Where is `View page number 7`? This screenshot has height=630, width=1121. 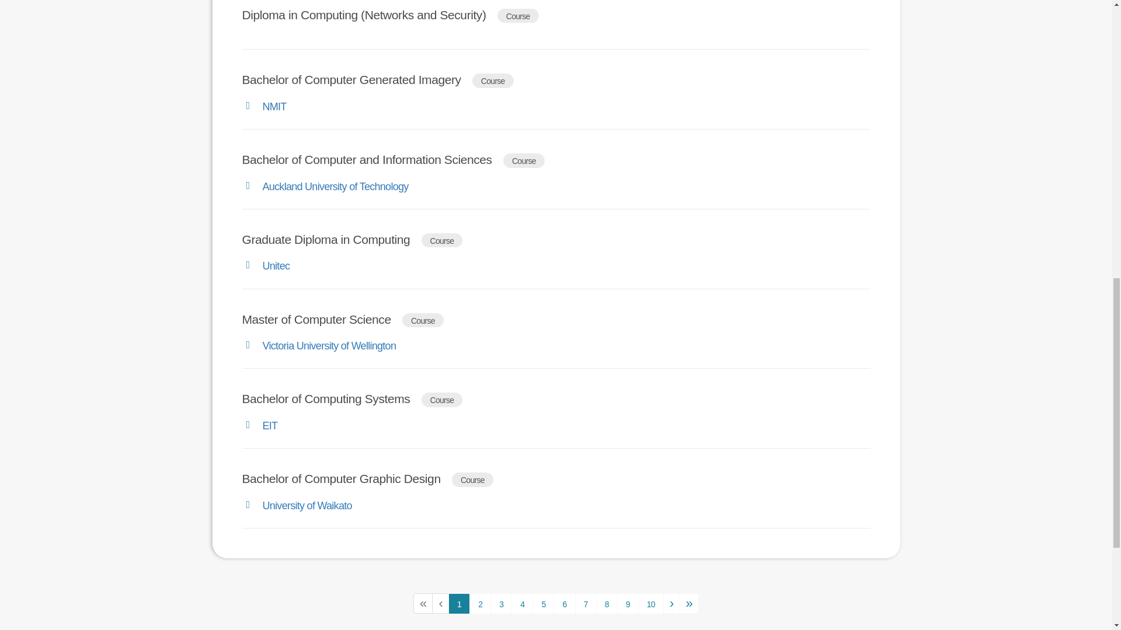 View page number 7 is located at coordinates (585, 604).